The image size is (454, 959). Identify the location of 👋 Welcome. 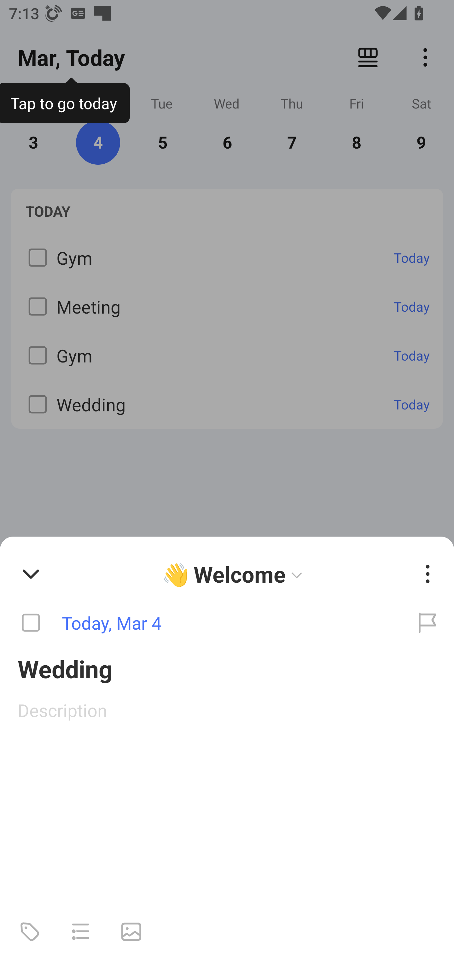
(235, 574).